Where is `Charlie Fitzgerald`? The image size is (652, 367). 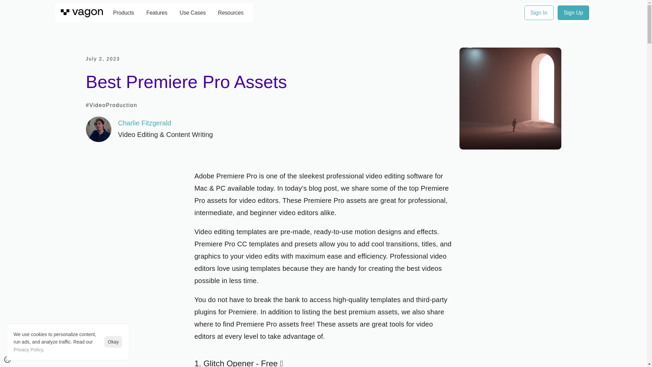 Charlie Fitzgerald is located at coordinates (145, 123).